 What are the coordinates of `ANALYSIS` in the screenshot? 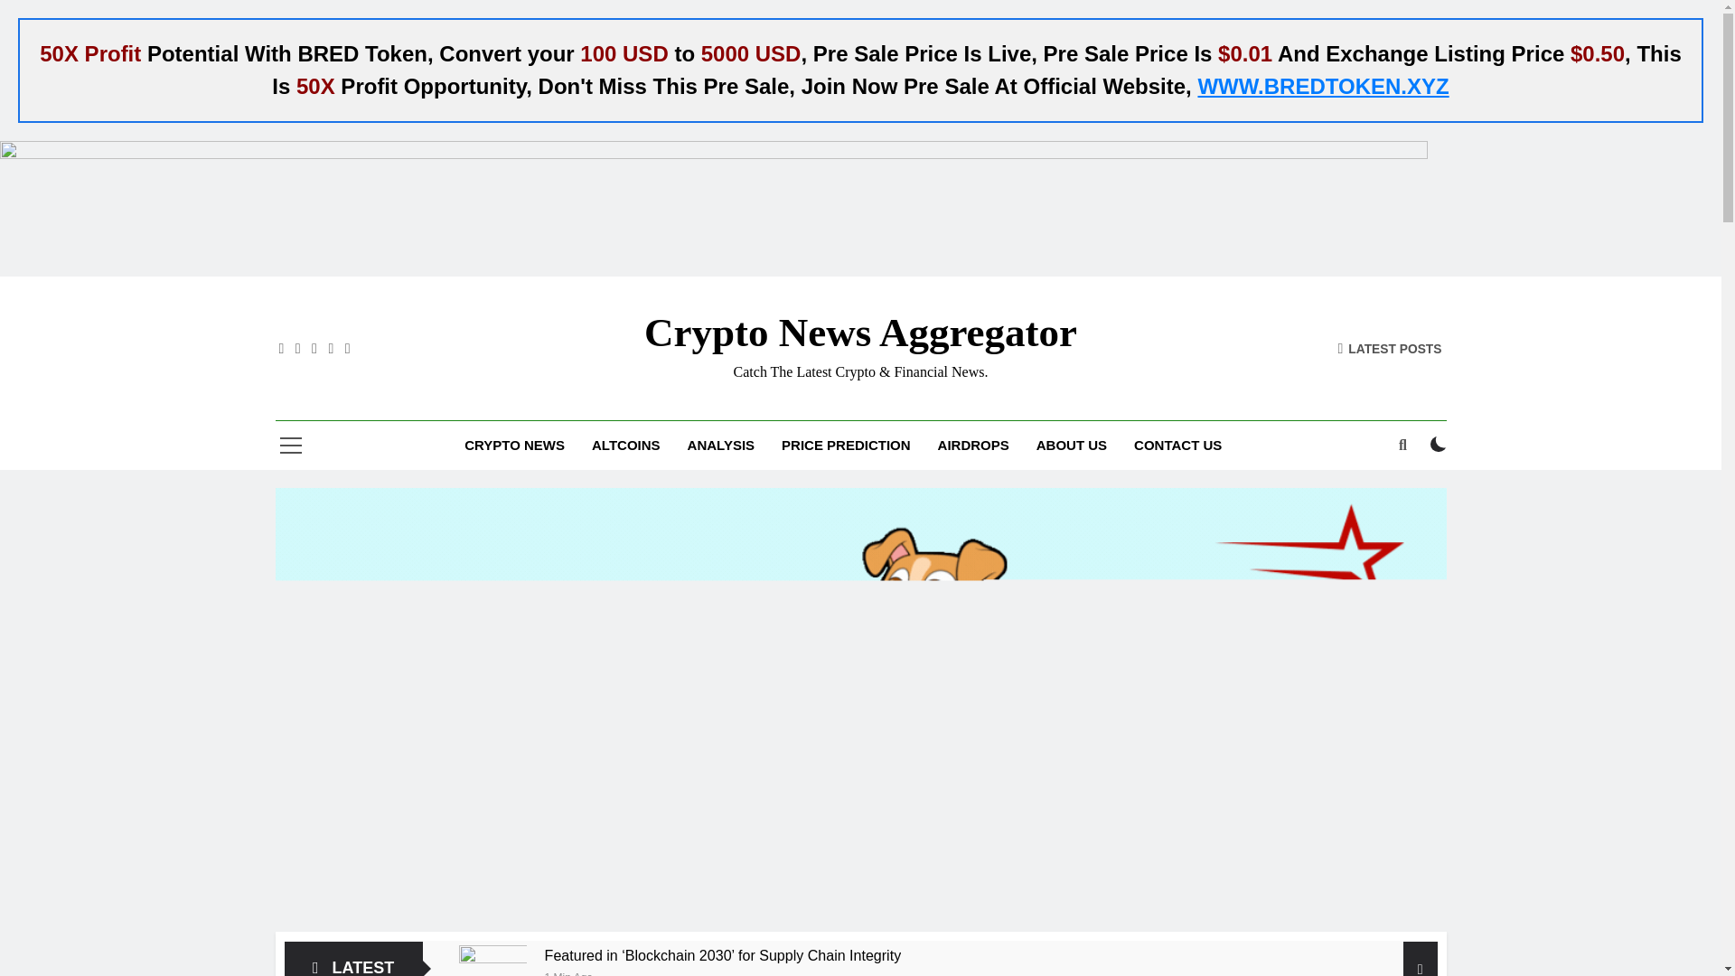 It's located at (721, 445).